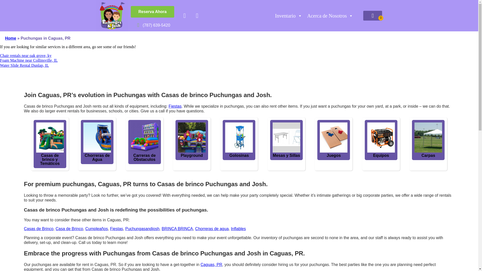 Image resolution: width=482 pixels, height=271 pixels. What do you see at coordinates (288, 138) in the screenshot?
I see `Mesas y Sillas` at bounding box center [288, 138].